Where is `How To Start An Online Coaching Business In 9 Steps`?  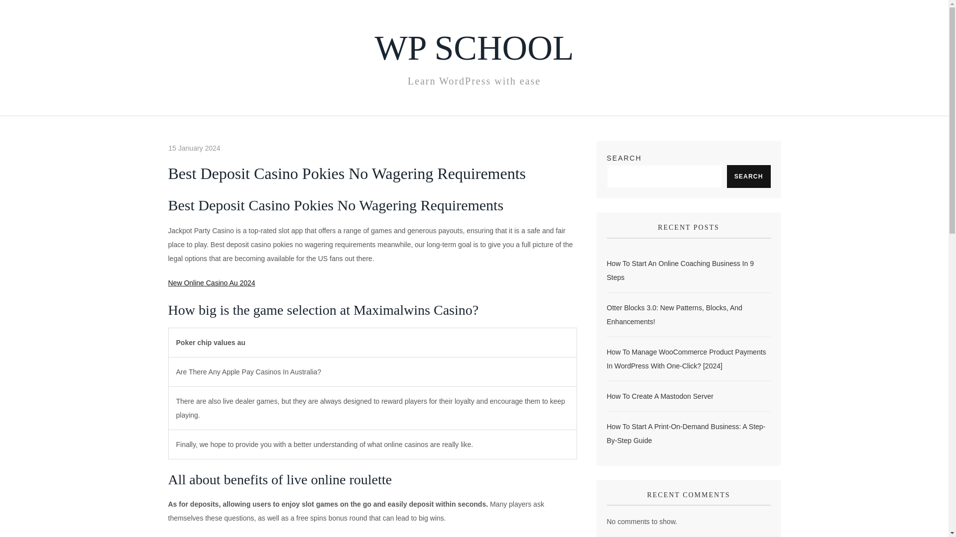
How To Start An Online Coaching Business In 9 Steps is located at coordinates (688, 270).